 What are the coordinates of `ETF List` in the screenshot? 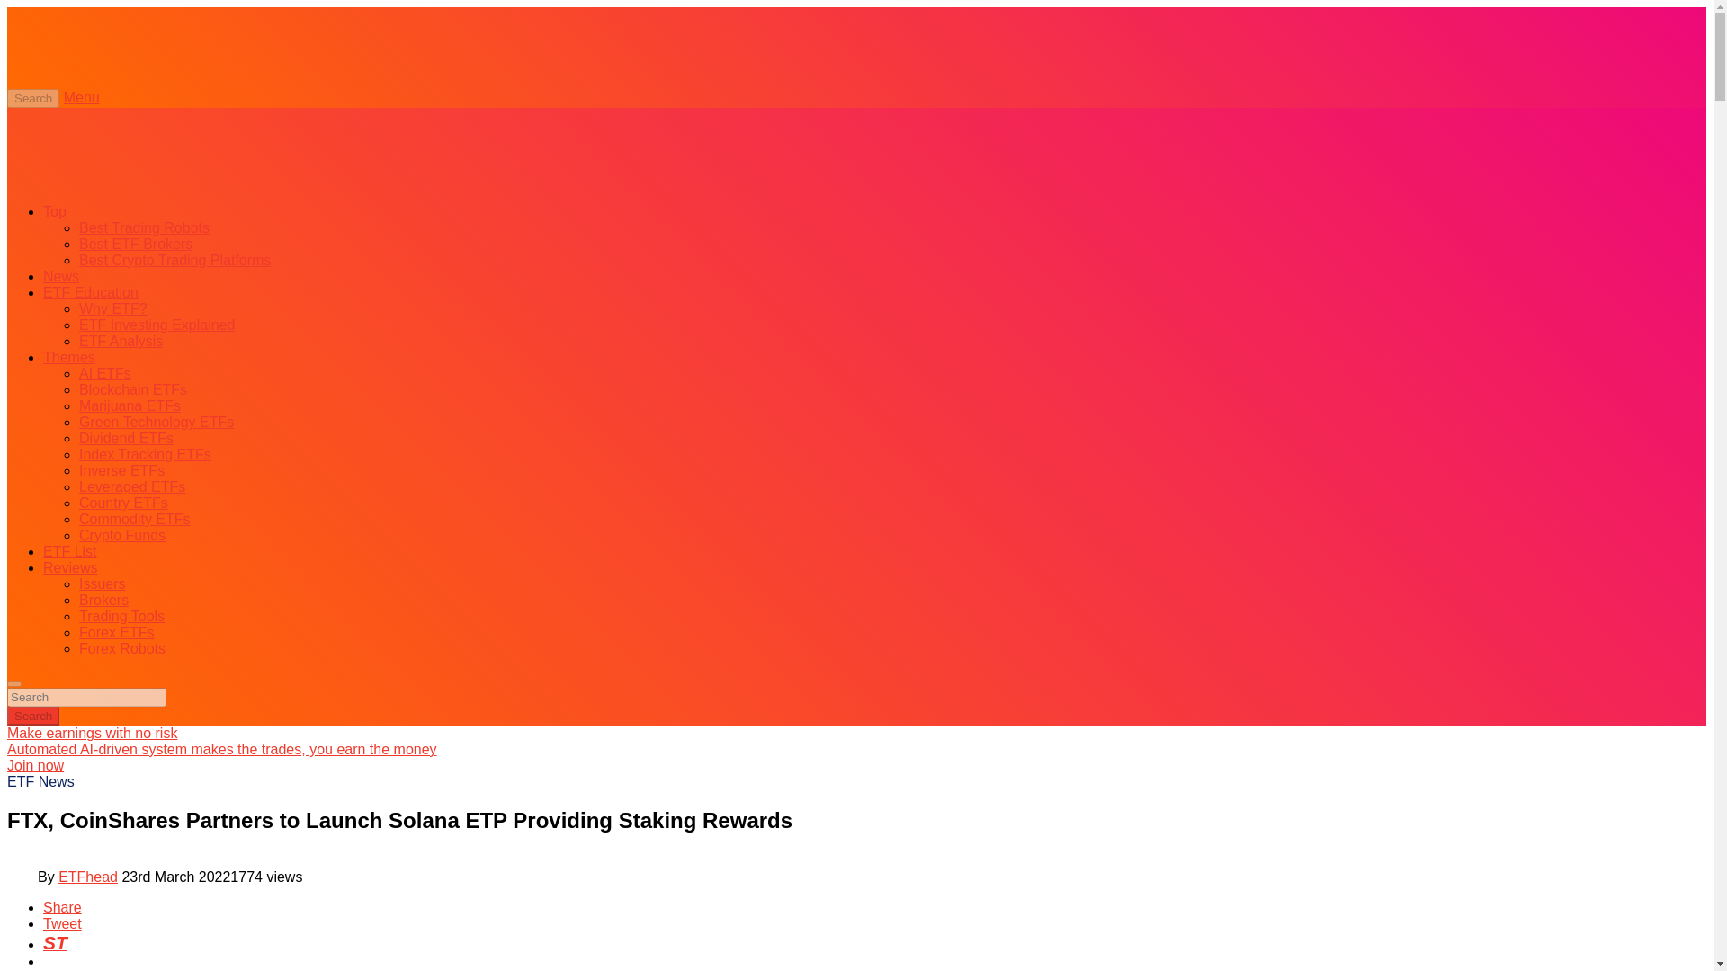 It's located at (70, 551).